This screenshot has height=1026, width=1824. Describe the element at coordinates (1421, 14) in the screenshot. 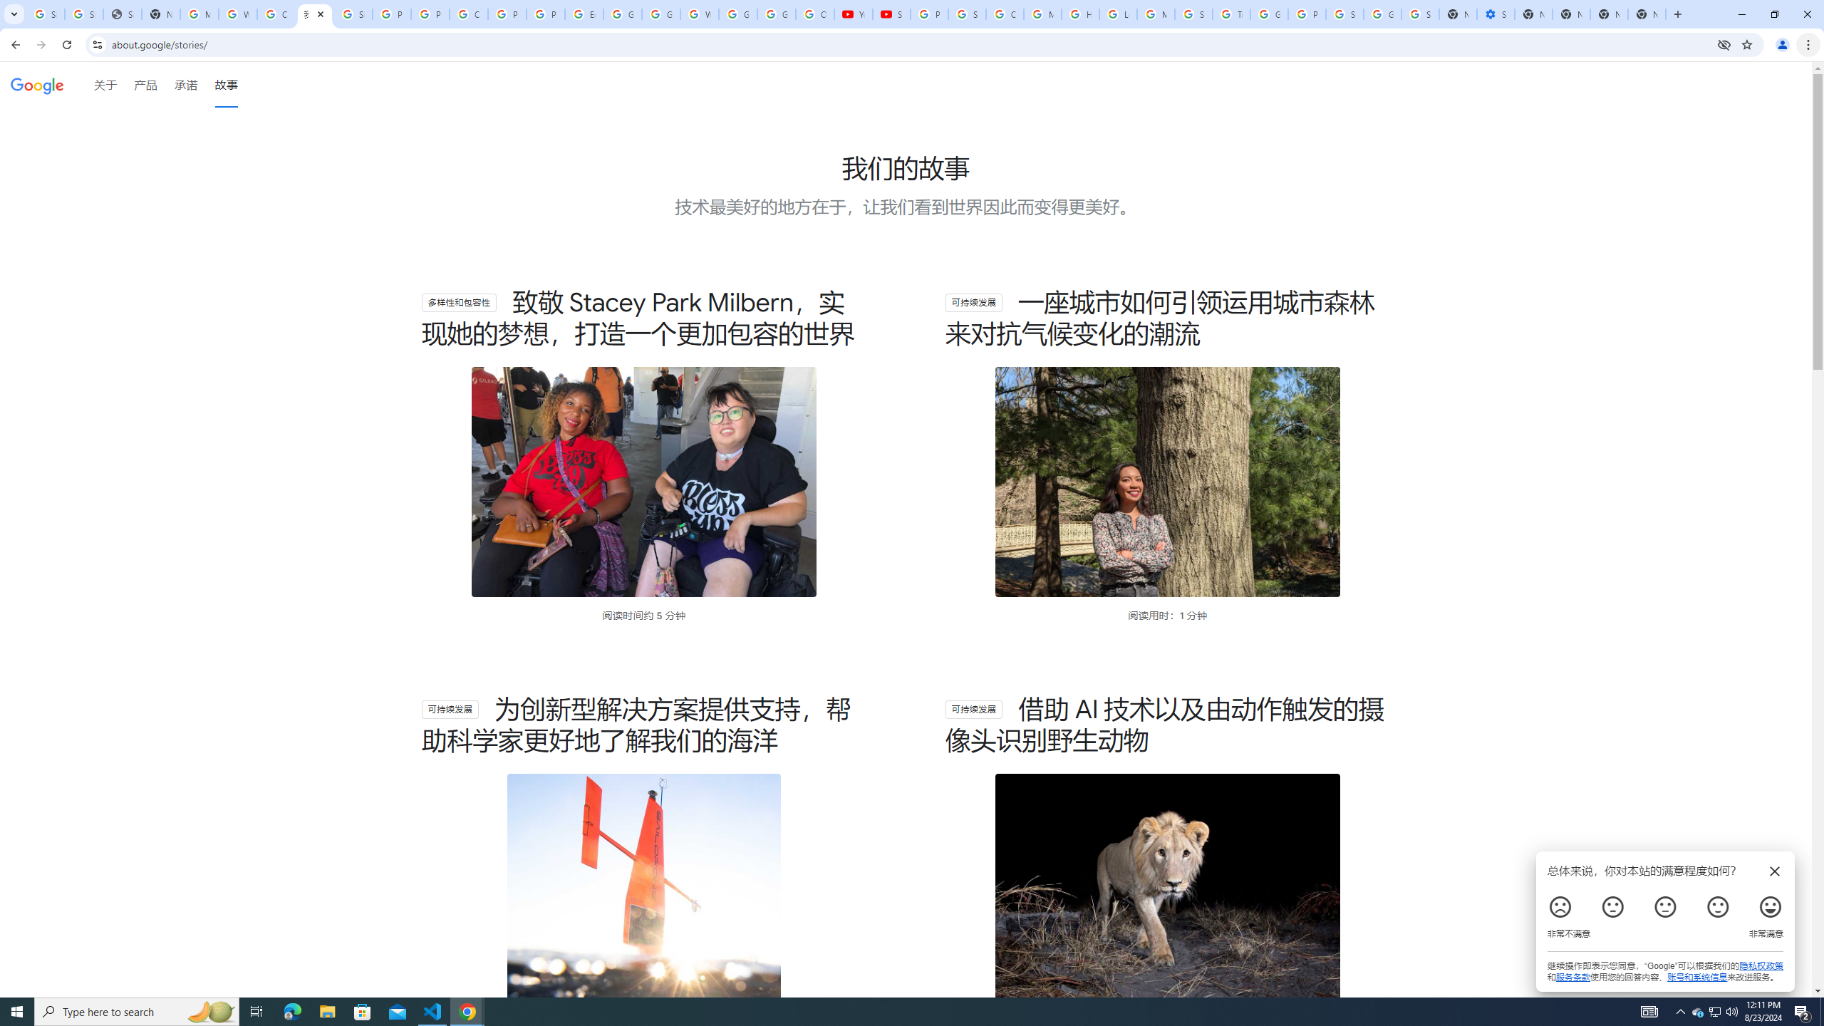

I see `Sign in - Google Accounts` at that location.